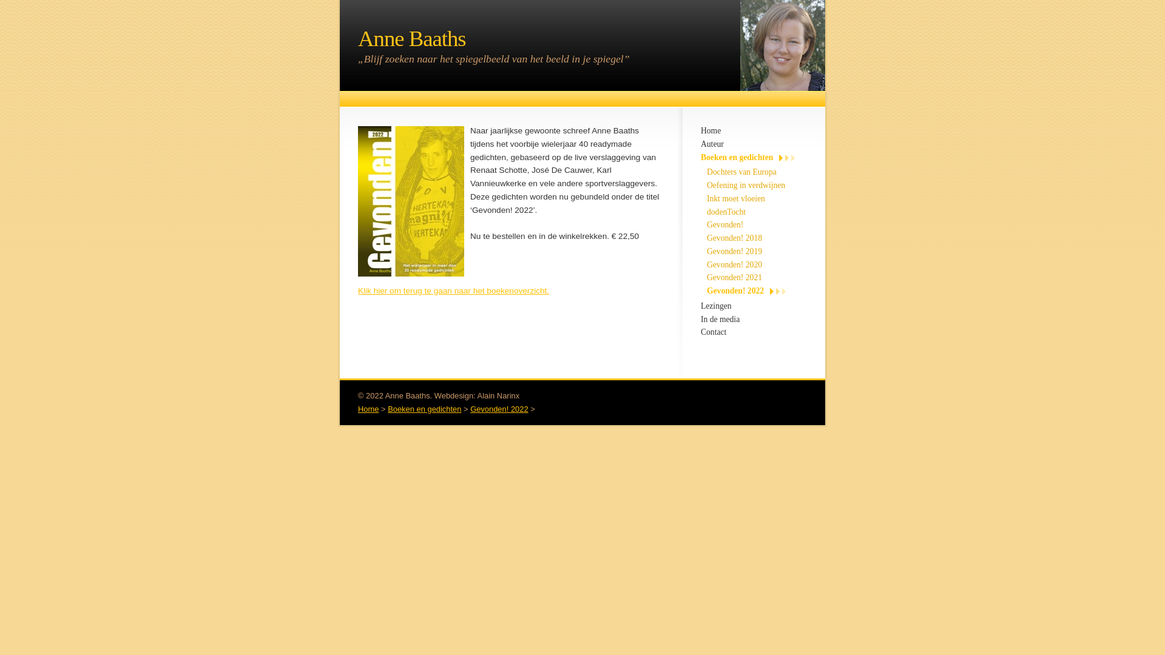  I want to click on Gevonden! 2022, so click(746, 291).